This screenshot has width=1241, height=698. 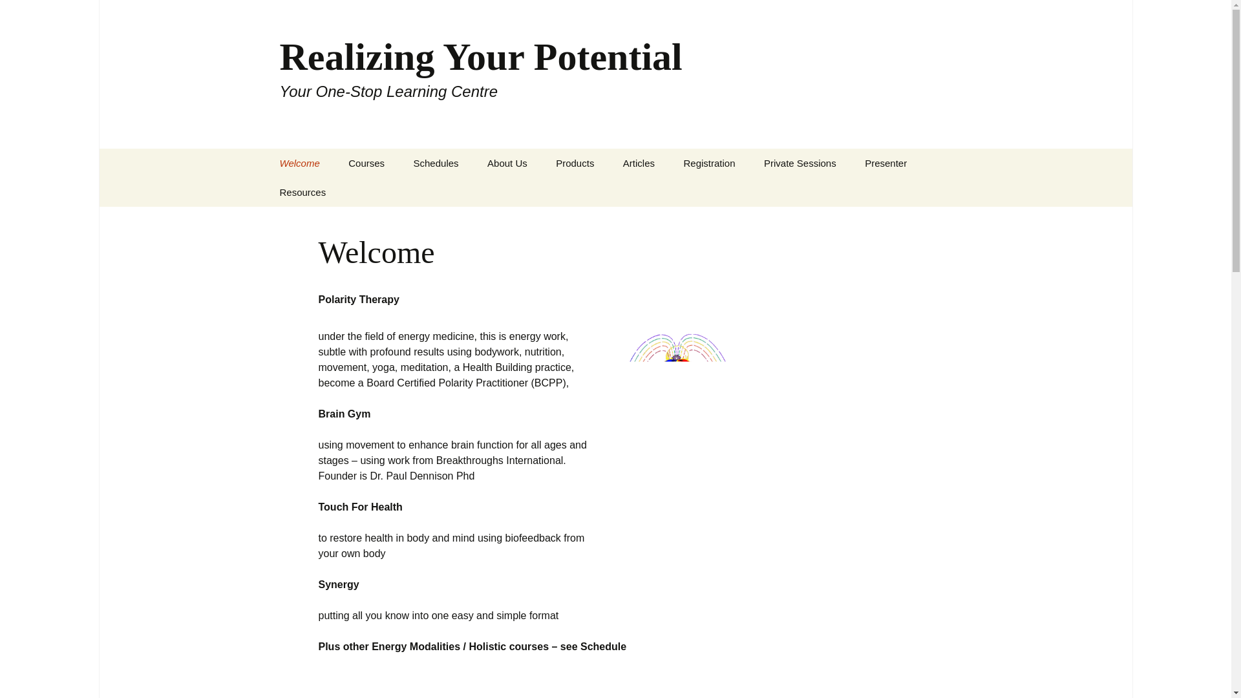 I want to click on Private Sessions, so click(x=299, y=163).